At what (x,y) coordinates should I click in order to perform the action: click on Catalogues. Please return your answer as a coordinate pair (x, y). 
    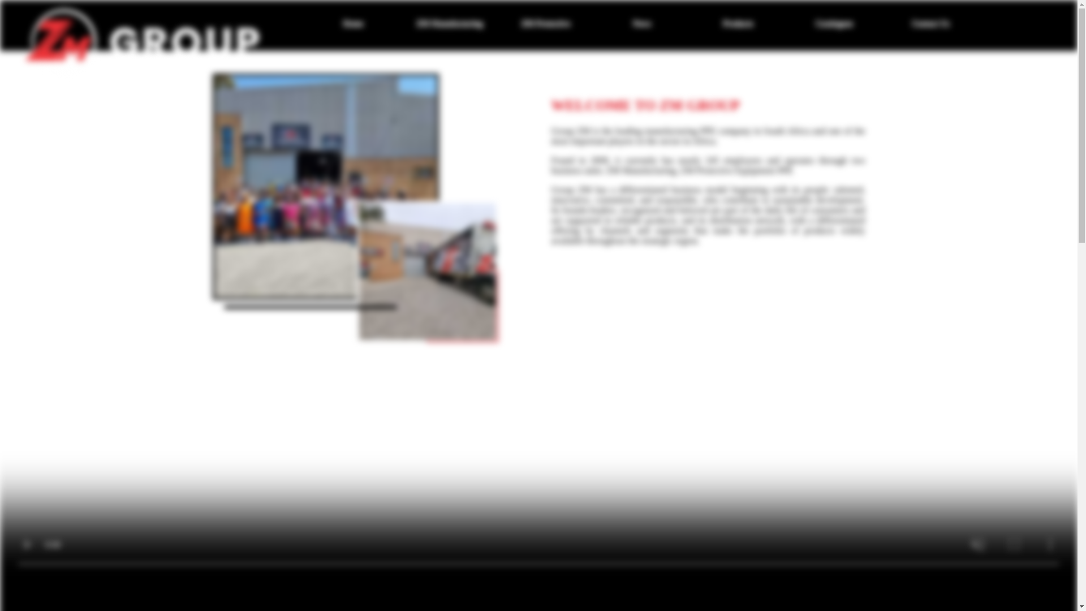
    Looking at the image, I should click on (834, 24).